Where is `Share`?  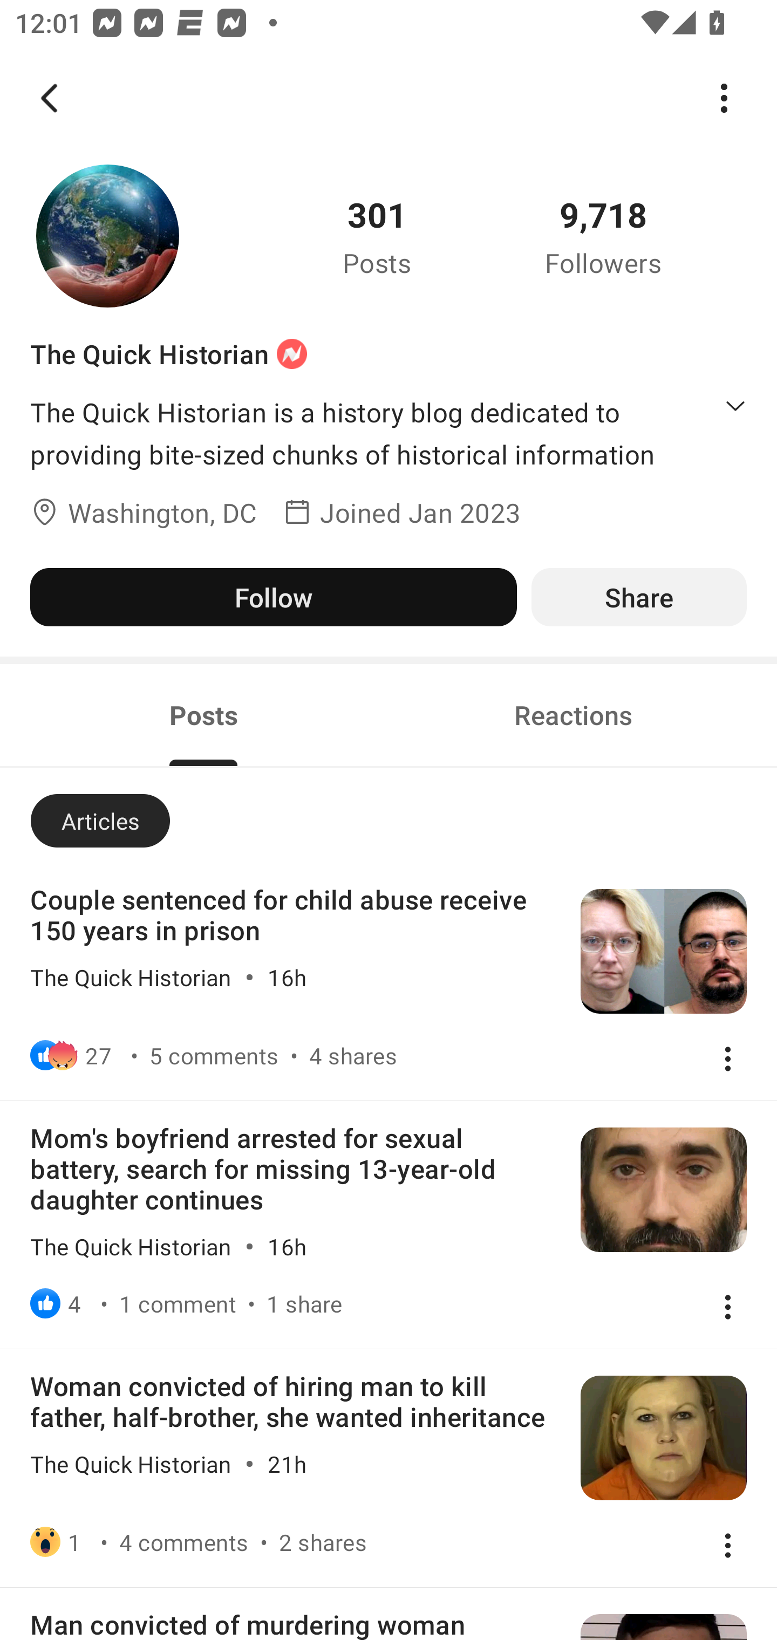
Share is located at coordinates (639, 597).